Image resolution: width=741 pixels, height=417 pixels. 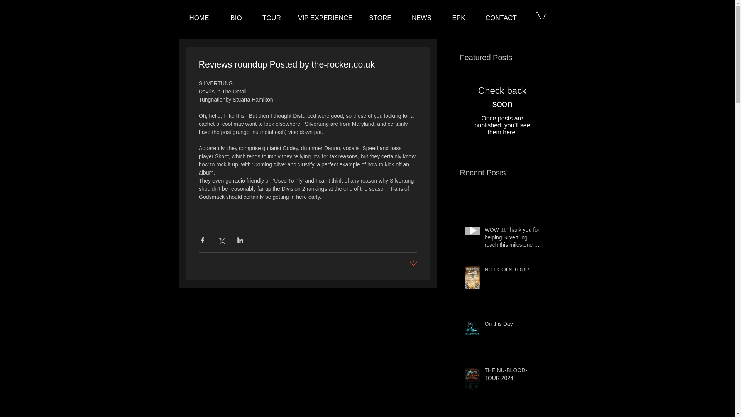 What do you see at coordinates (326, 18) in the screenshot?
I see `VIP EXPERIENCE` at bounding box center [326, 18].